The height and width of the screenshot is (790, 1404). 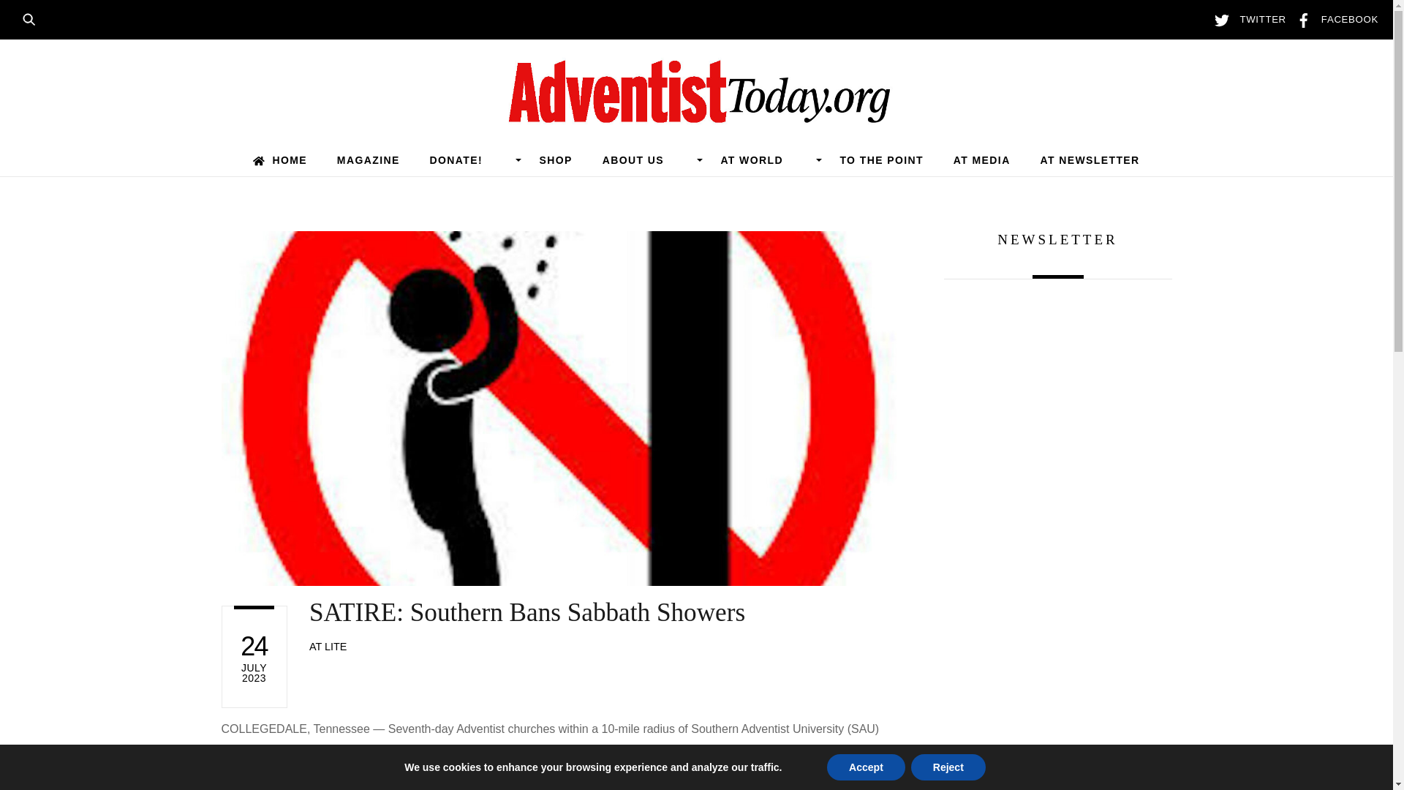 What do you see at coordinates (765, 159) in the screenshot?
I see `AT WORLD` at bounding box center [765, 159].